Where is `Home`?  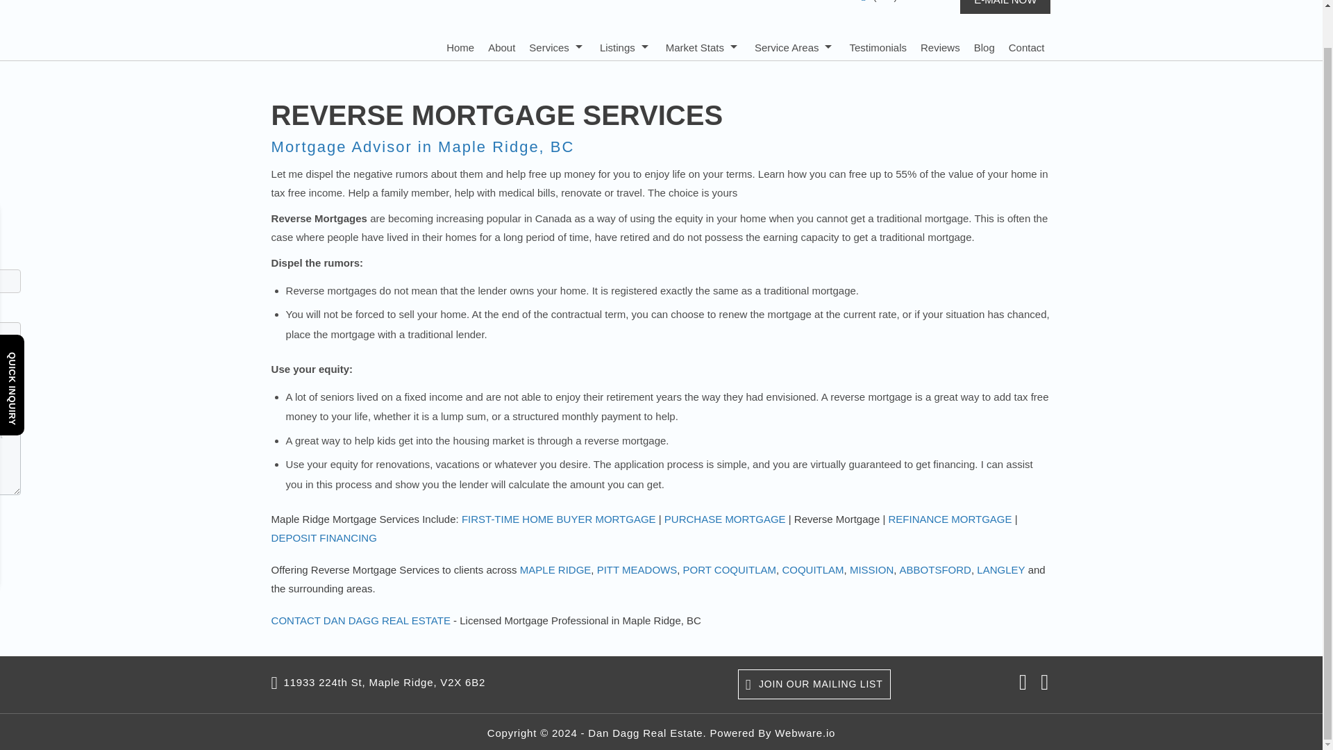
Home is located at coordinates (460, 47).